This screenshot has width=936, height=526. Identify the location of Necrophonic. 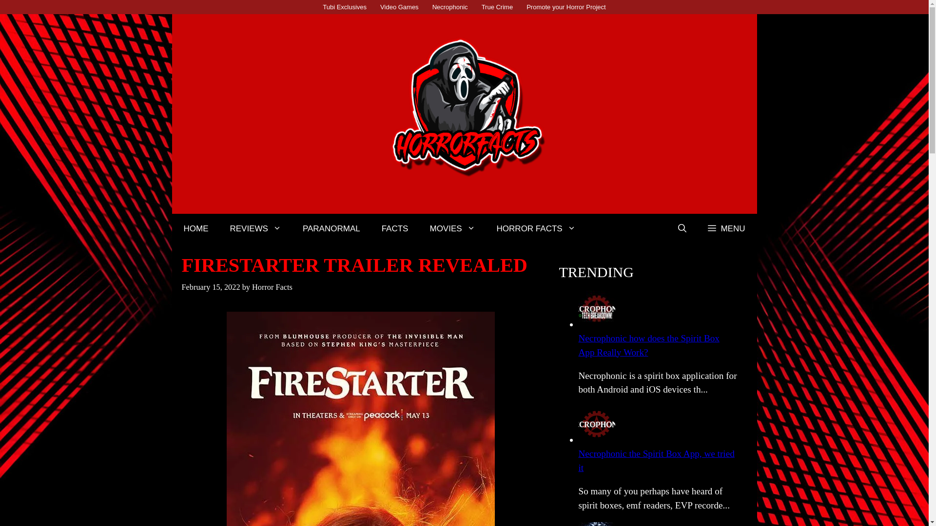
(450, 7).